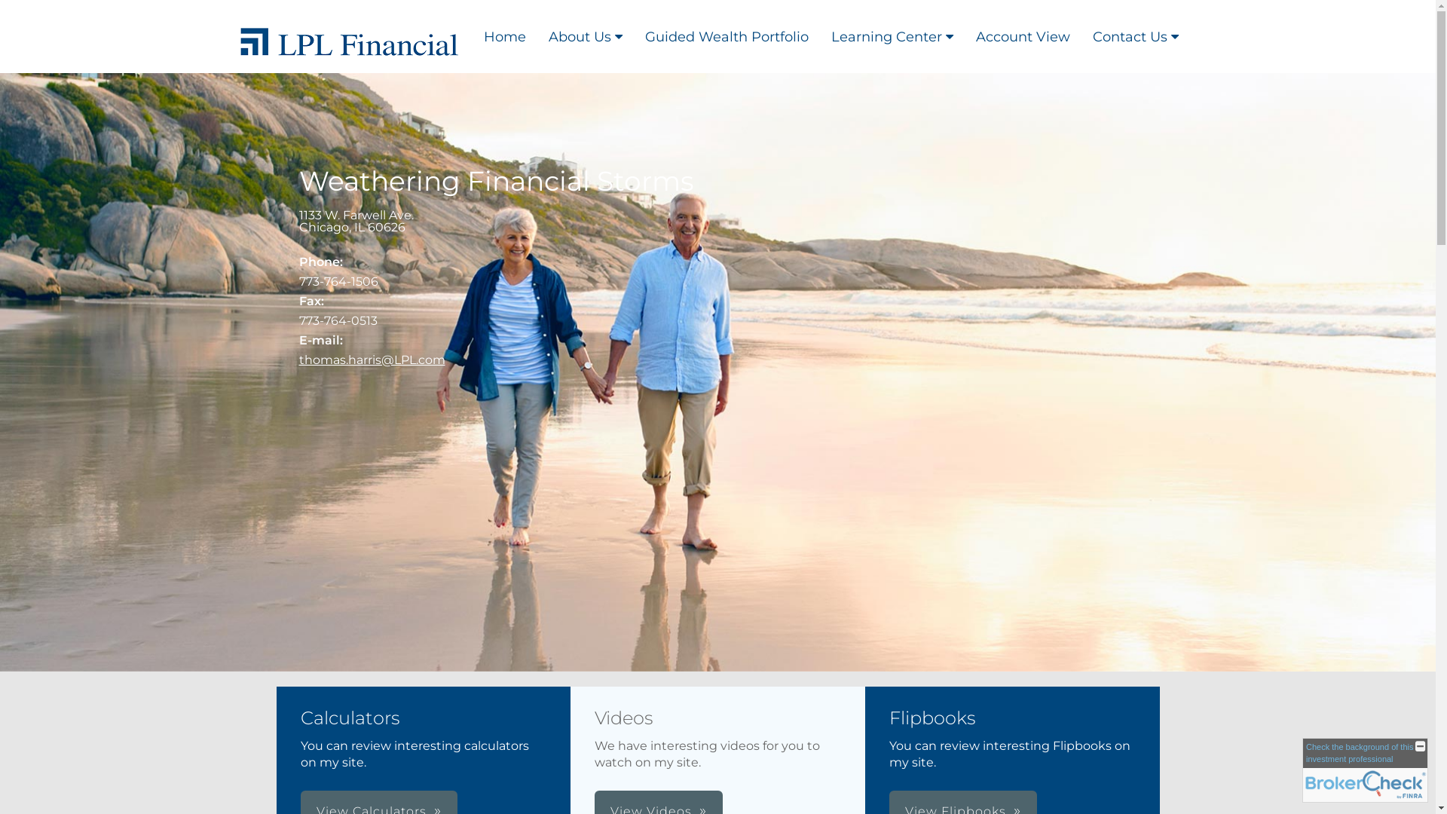  What do you see at coordinates (372, 360) in the screenshot?
I see `thomas.harris@LPL.com` at bounding box center [372, 360].